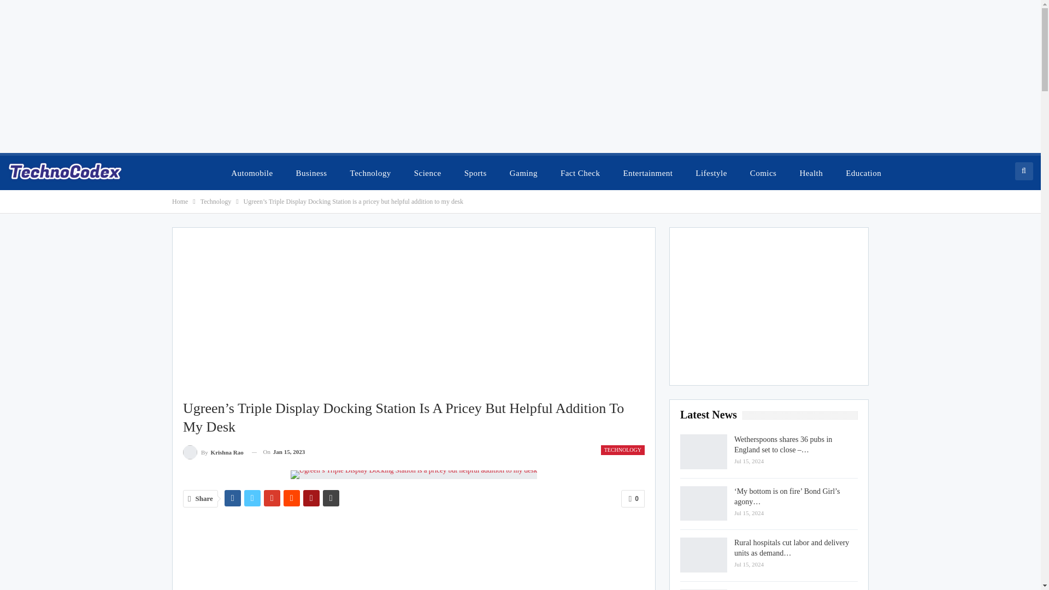 This screenshot has height=590, width=1049. Describe the element at coordinates (215, 201) in the screenshot. I see `Technology` at that location.